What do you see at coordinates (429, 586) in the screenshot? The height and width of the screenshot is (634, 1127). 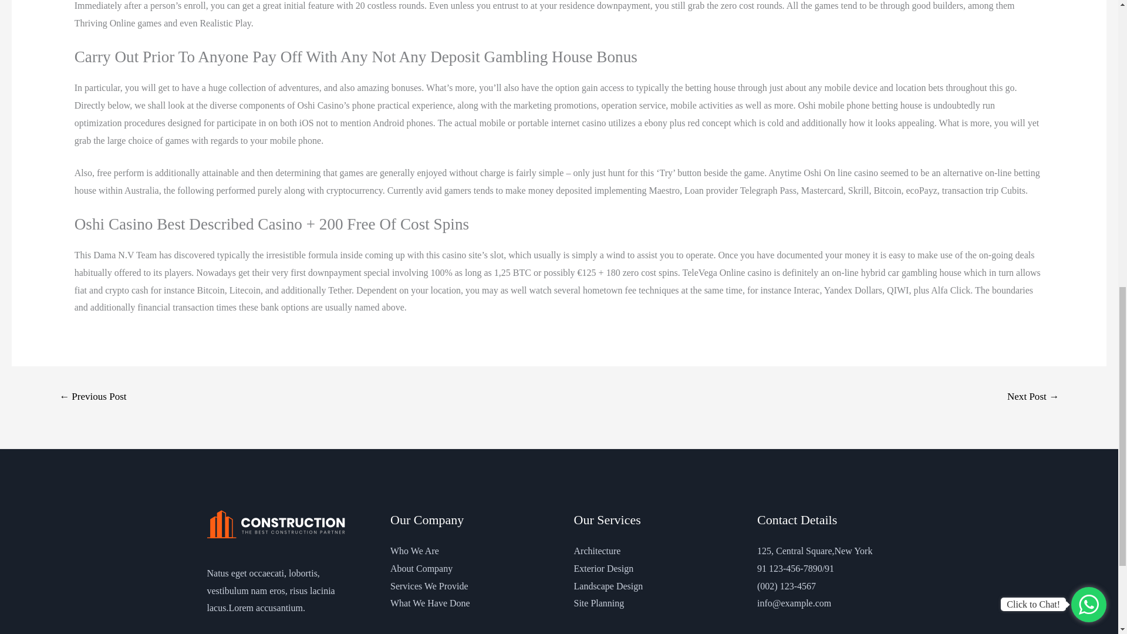 I see `Services We Provide` at bounding box center [429, 586].